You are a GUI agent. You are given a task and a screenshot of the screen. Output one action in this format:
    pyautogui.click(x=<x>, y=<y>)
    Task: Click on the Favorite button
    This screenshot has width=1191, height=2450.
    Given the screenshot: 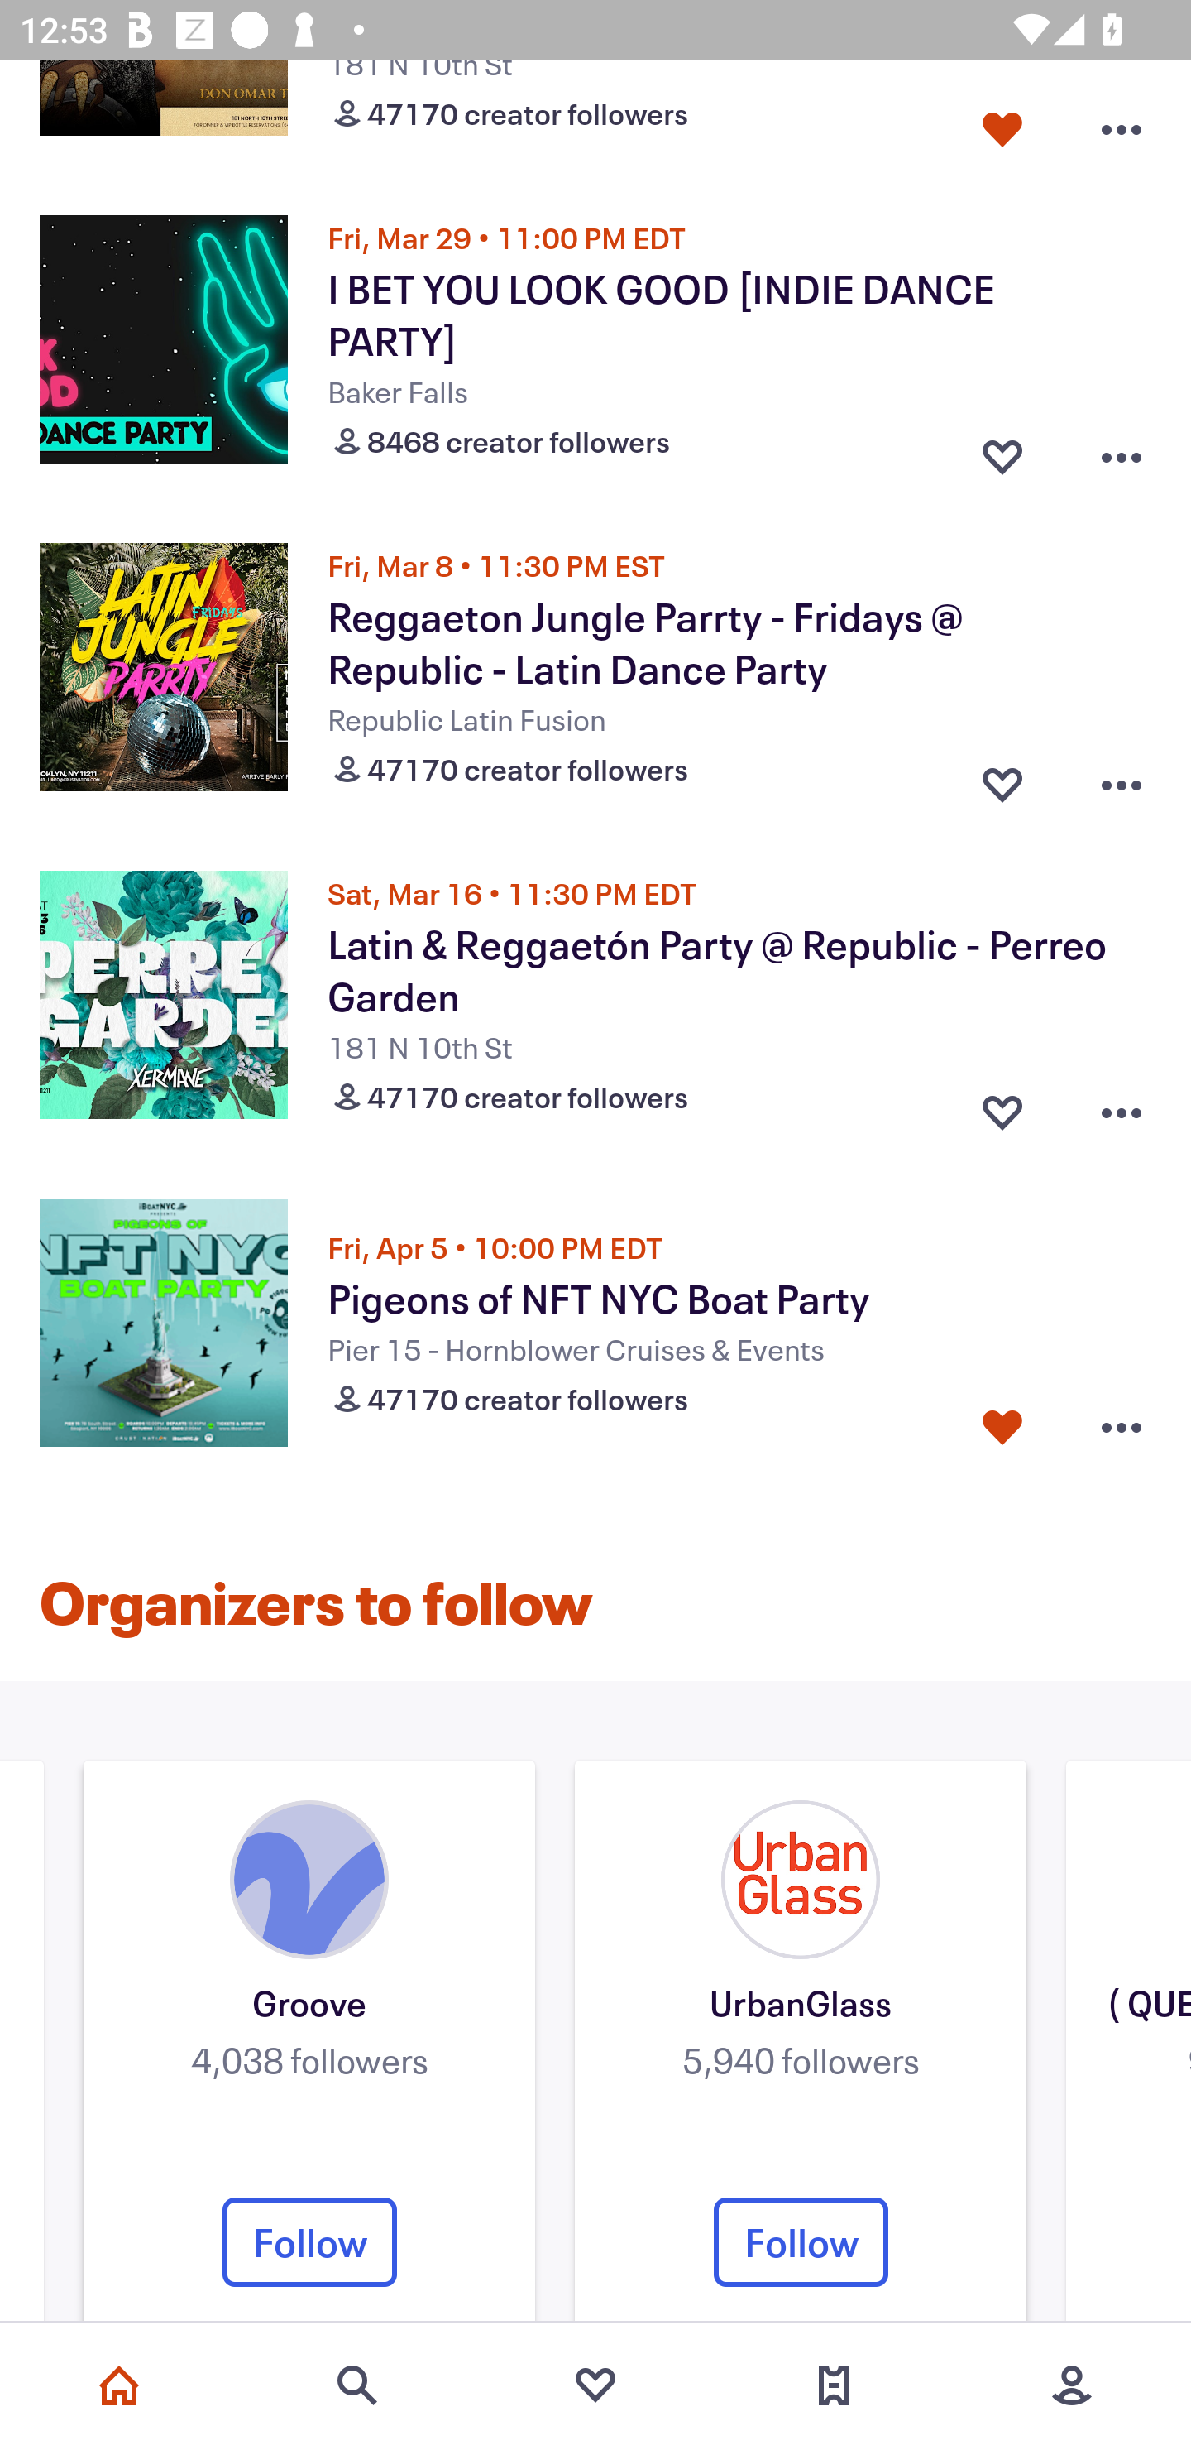 What is the action you would take?
    pyautogui.click(x=1002, y=449)
    